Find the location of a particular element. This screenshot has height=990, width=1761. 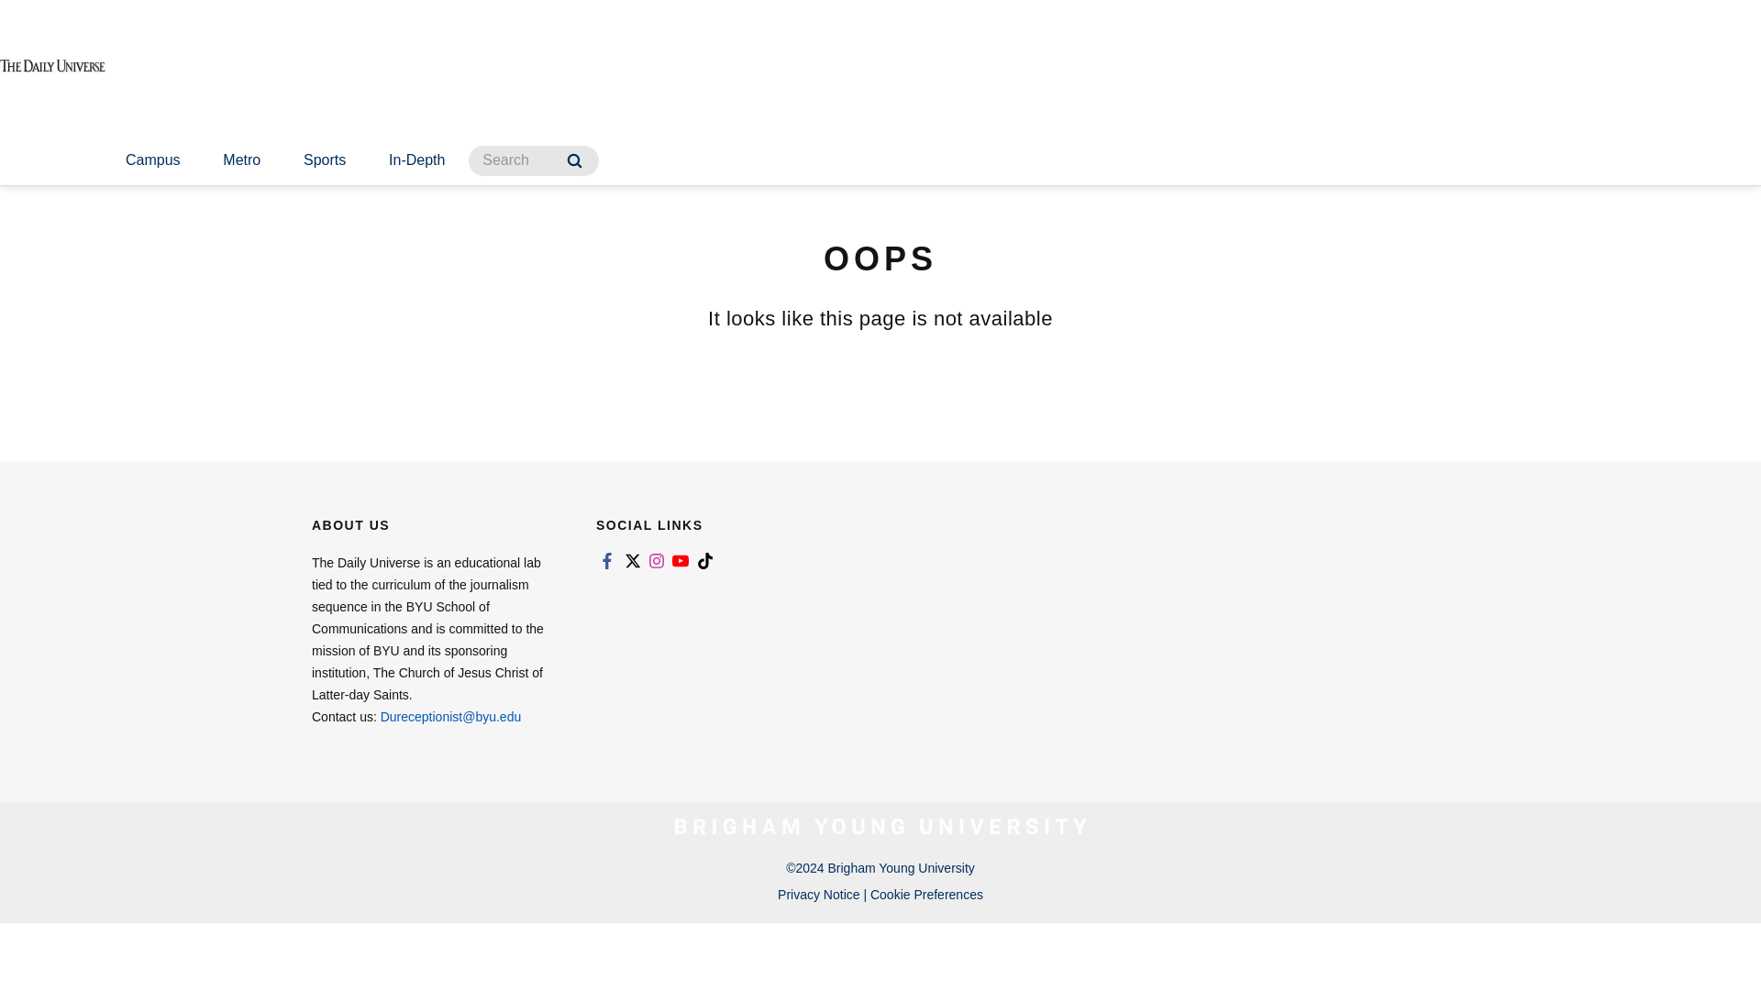

Search is located at coordinates (574, 160).